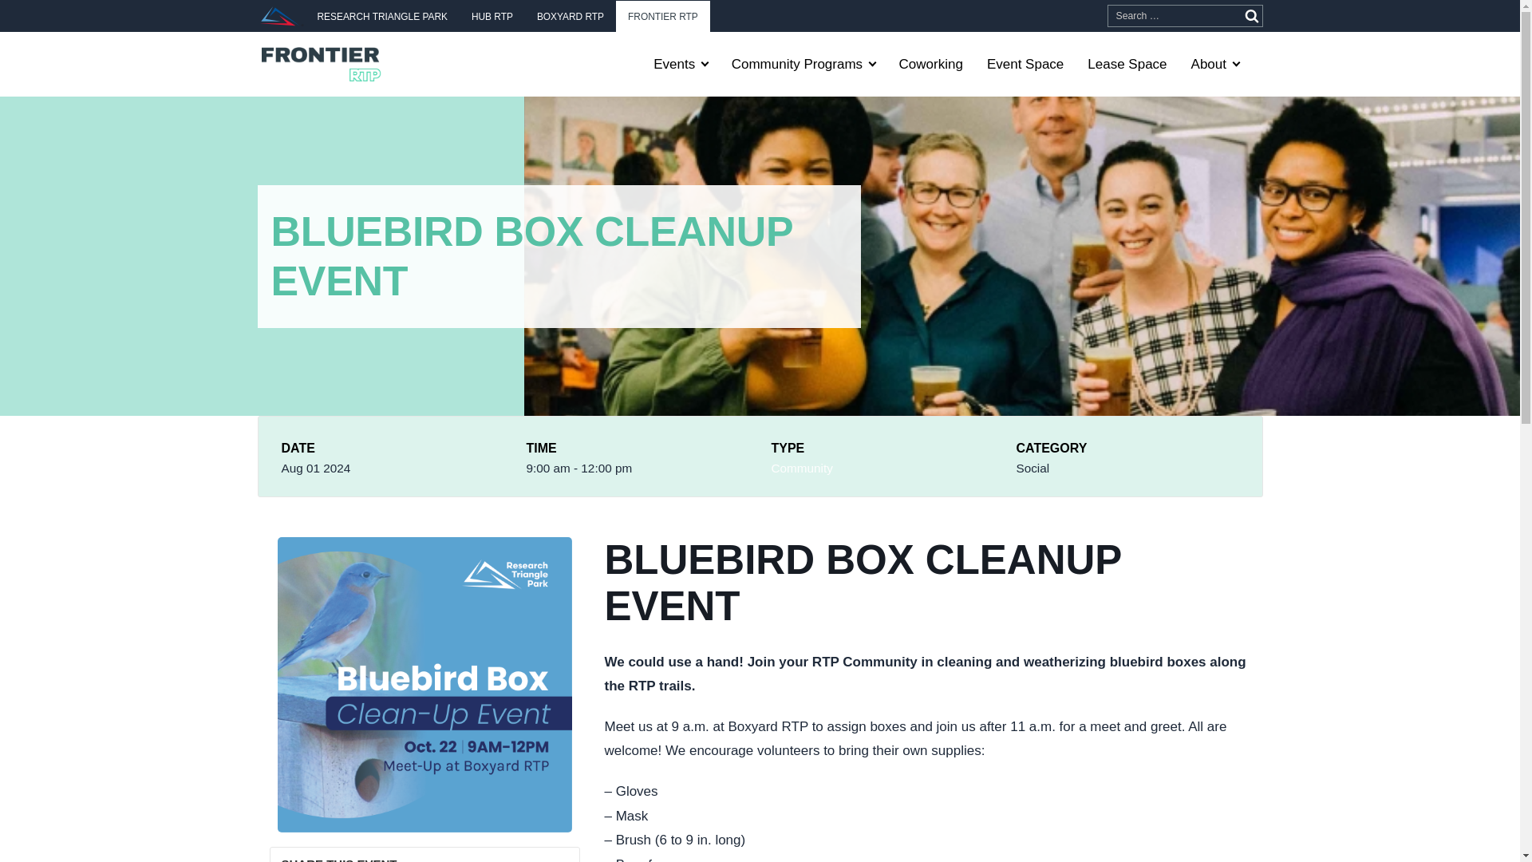 This screenshot has height=862, width=1532. I want to click on About, so click(1215, 64).